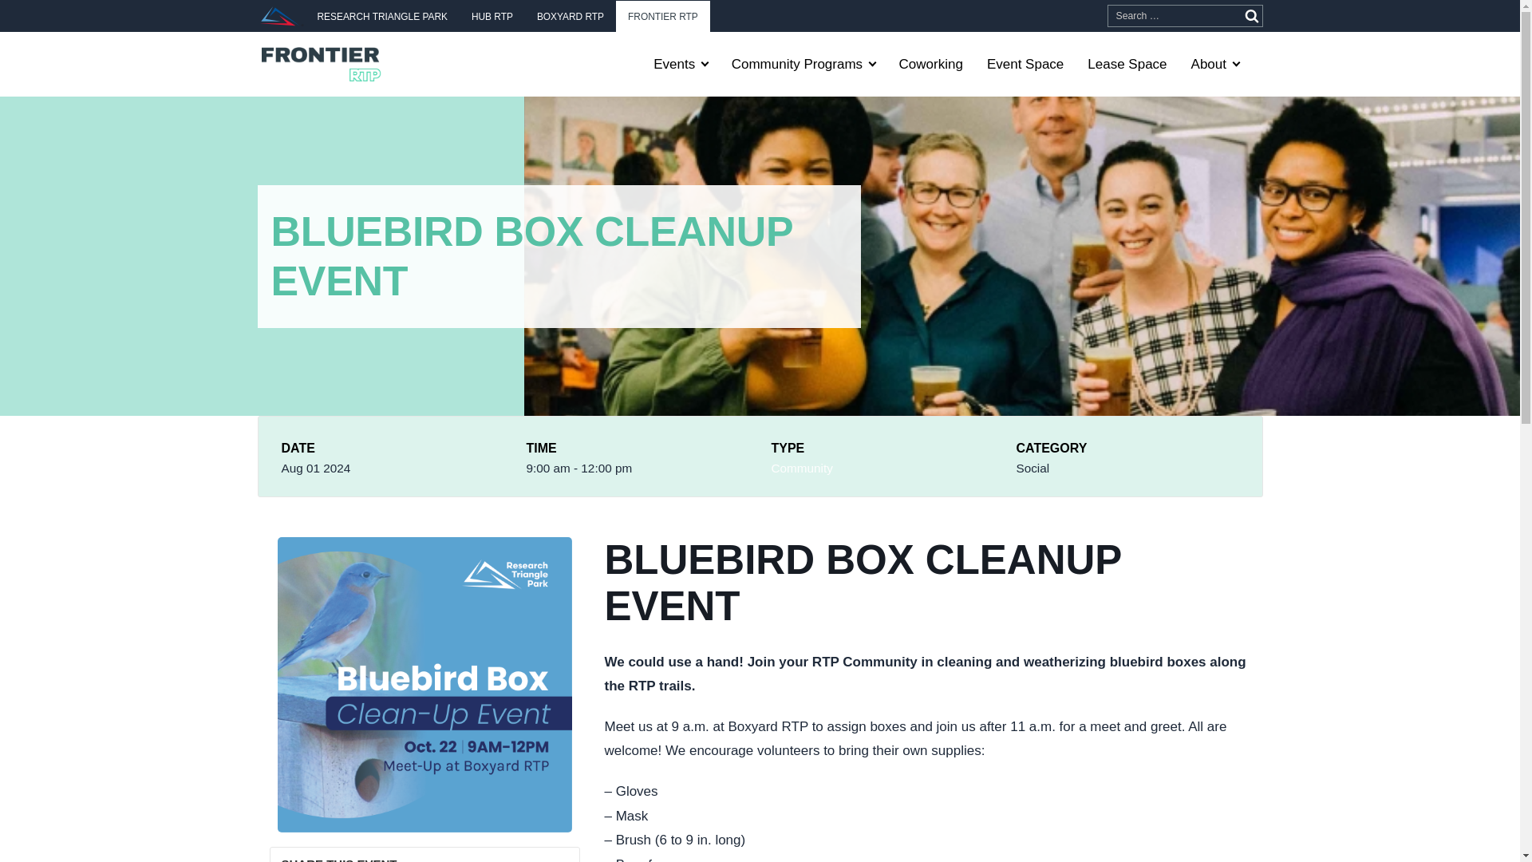 This screenshot has height=862, width=1532. I want to click on About, so click(1215, 64).